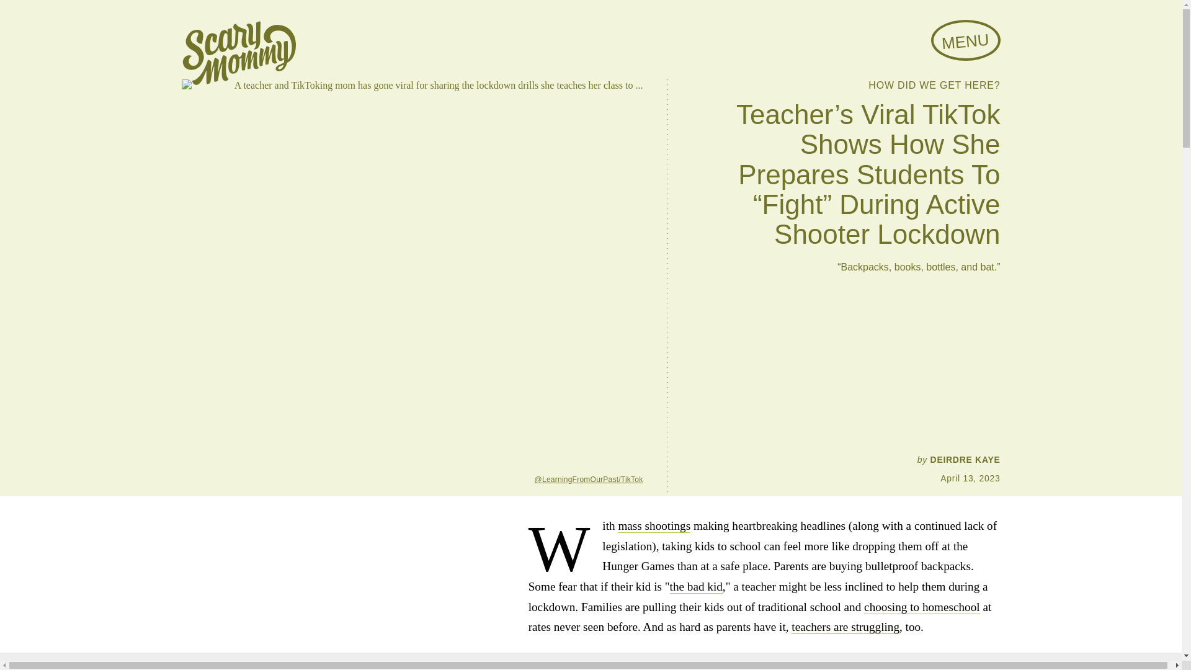 Image resolution: width=1191 pixels, height=670 pixels. What do you see at coordinates (654, 526) in the screenshot?
I see `mass shootings` at bounding box center [654, 526].